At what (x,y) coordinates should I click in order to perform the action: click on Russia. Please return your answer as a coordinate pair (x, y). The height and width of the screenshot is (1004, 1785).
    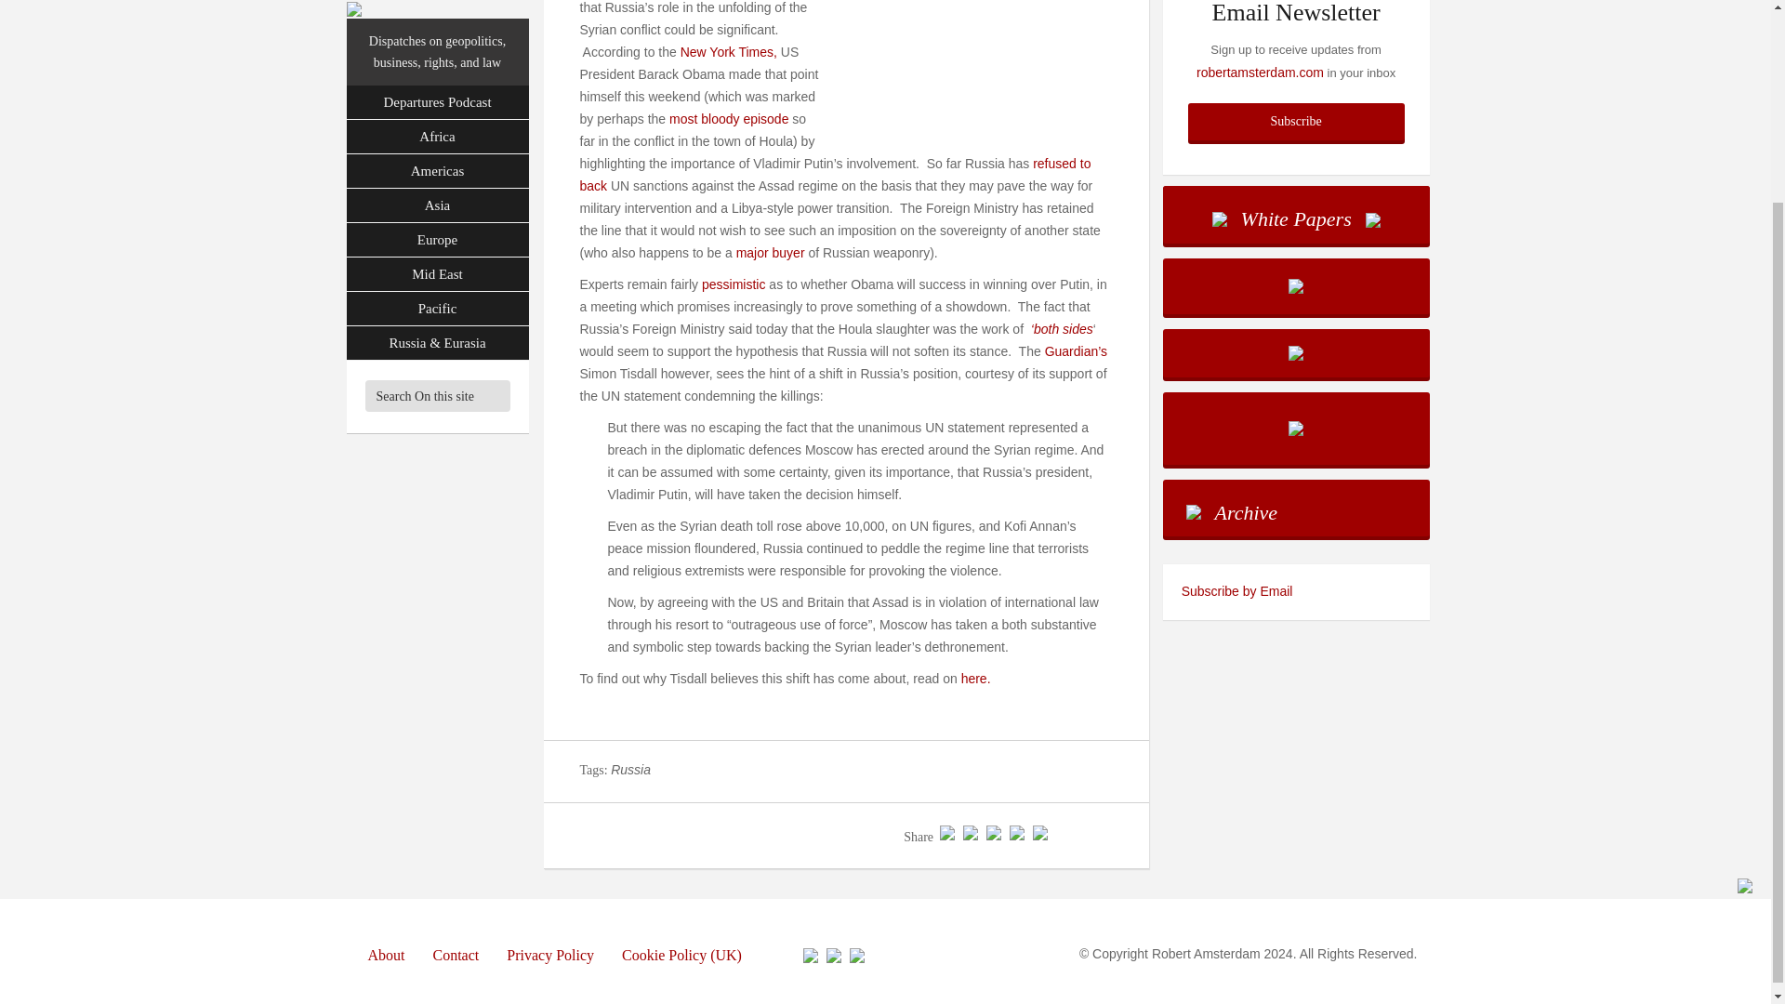
    Looking at the image, I should click on (630, 769).